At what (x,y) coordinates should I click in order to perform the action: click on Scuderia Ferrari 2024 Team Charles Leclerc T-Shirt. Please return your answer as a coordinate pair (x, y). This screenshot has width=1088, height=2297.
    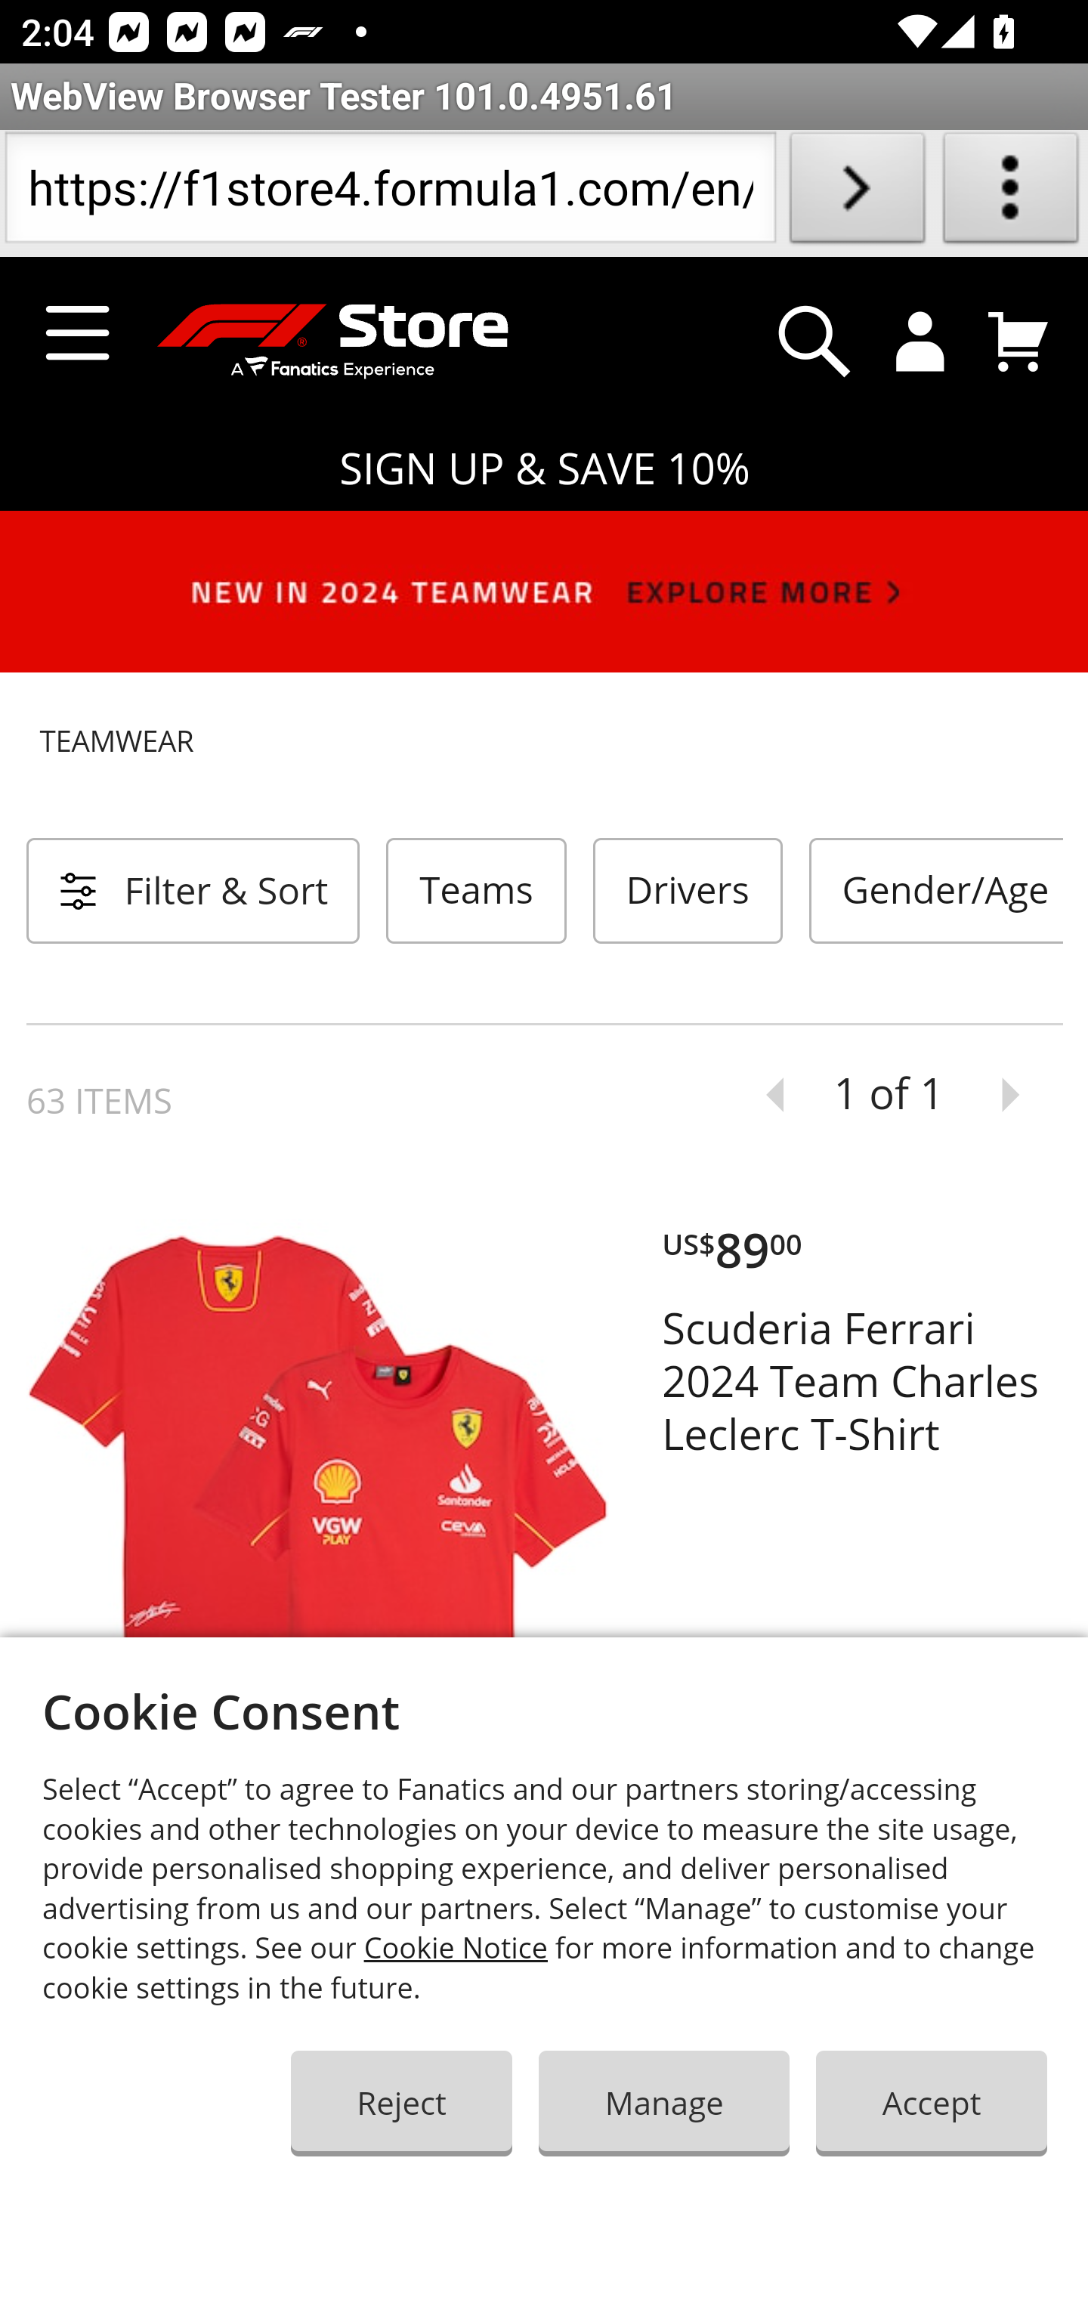
    Looking at the image, I should click on (863, 1381).